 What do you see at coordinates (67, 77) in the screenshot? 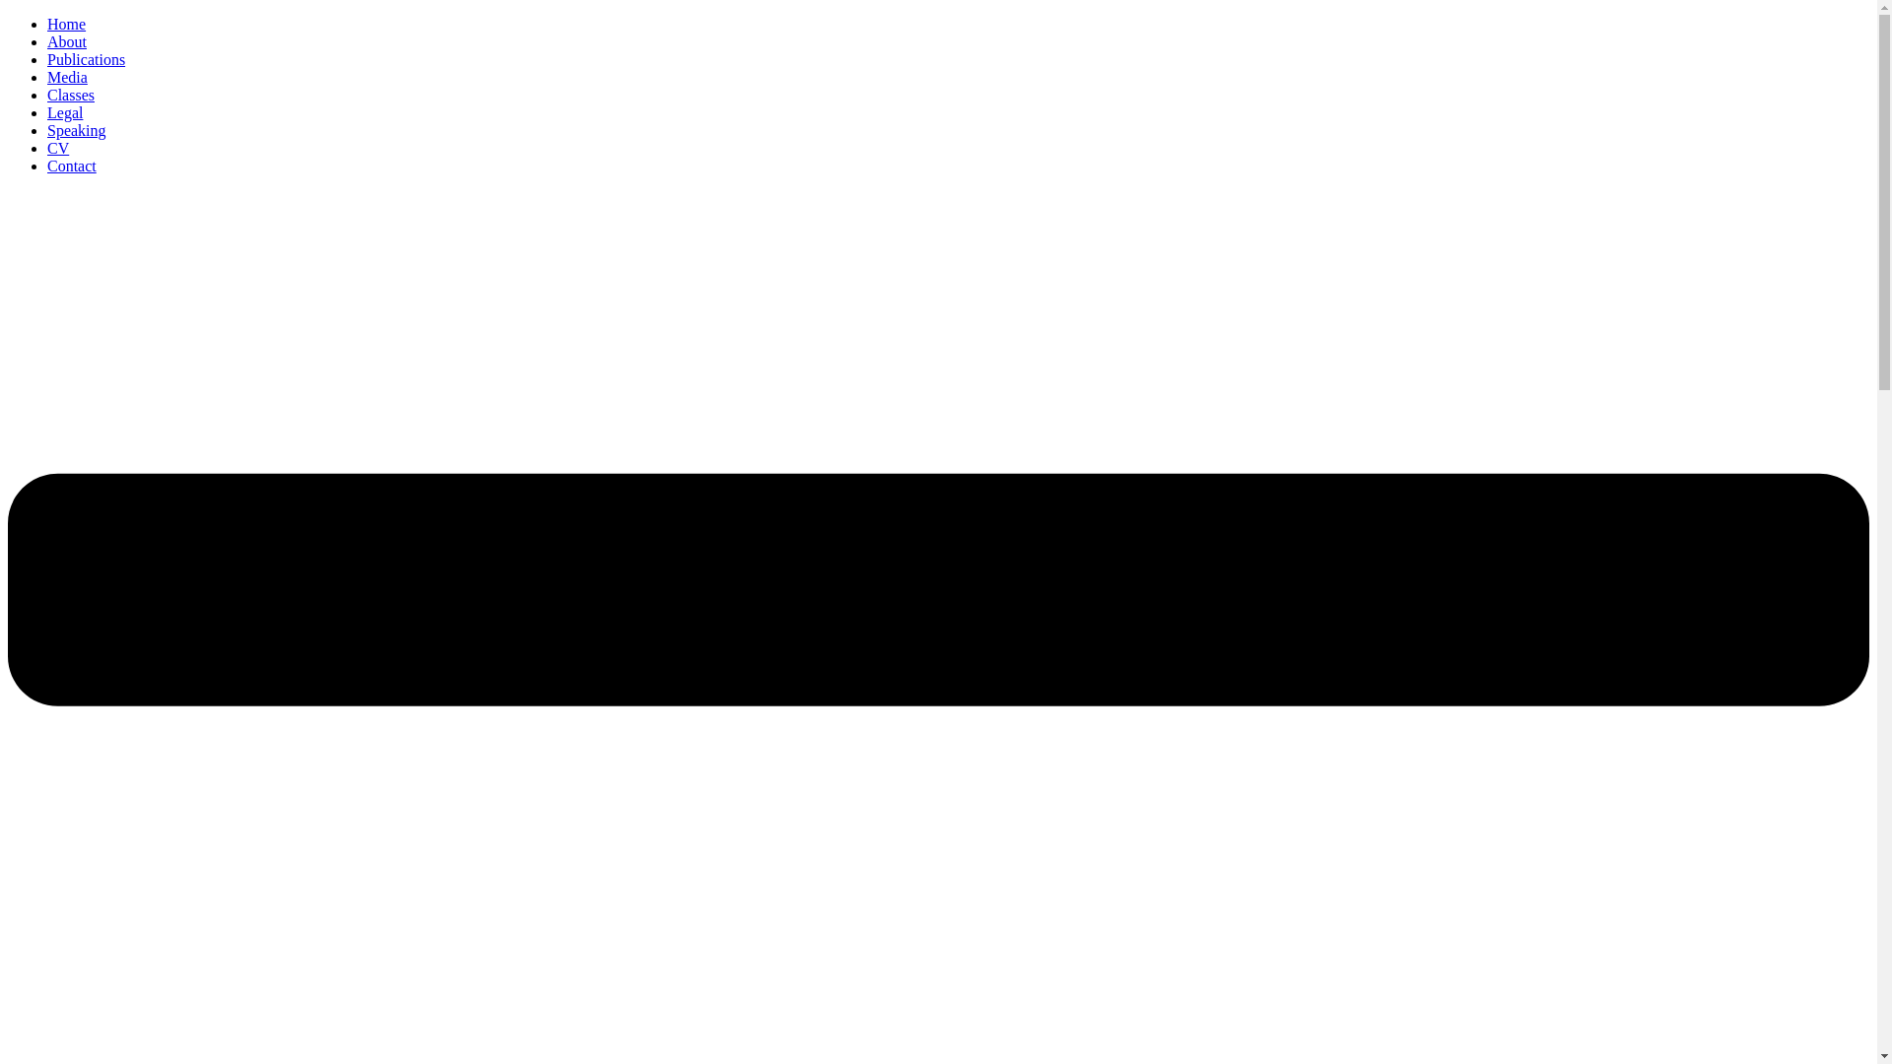
I see `Media` at bounding box center [67, 77].